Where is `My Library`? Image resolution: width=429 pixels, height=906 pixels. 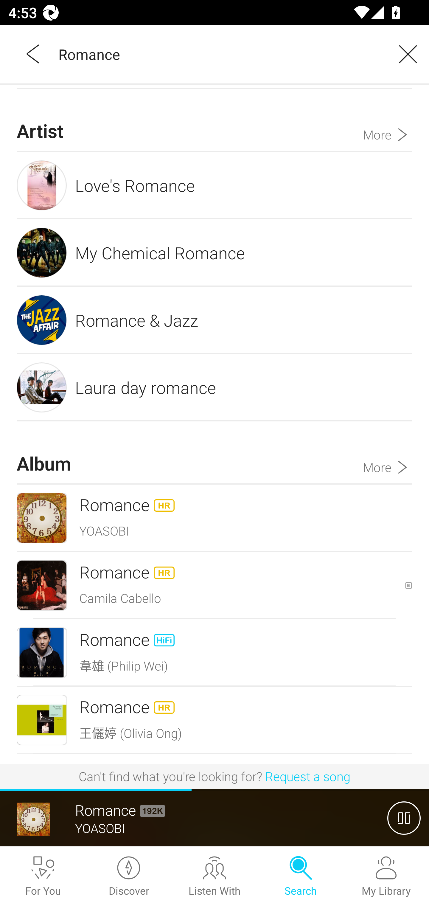 My Library is located at coordinates (386, 876).